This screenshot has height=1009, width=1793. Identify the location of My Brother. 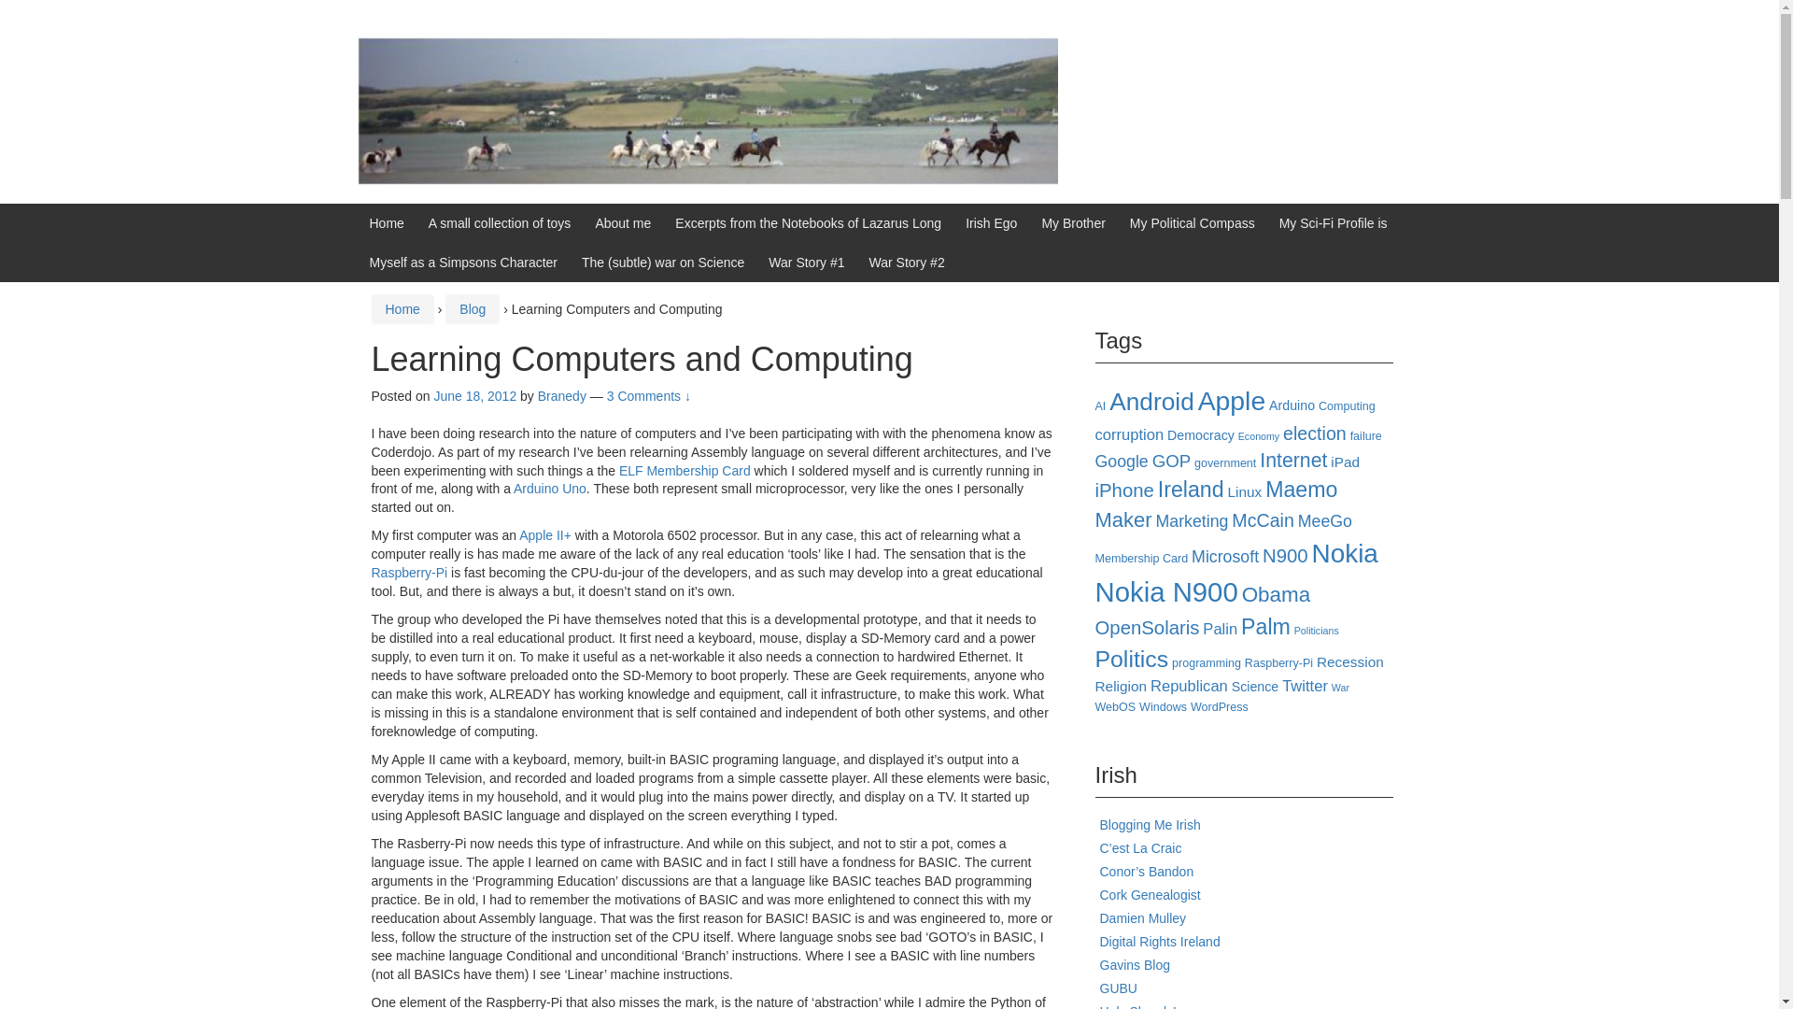
(1072, 223).